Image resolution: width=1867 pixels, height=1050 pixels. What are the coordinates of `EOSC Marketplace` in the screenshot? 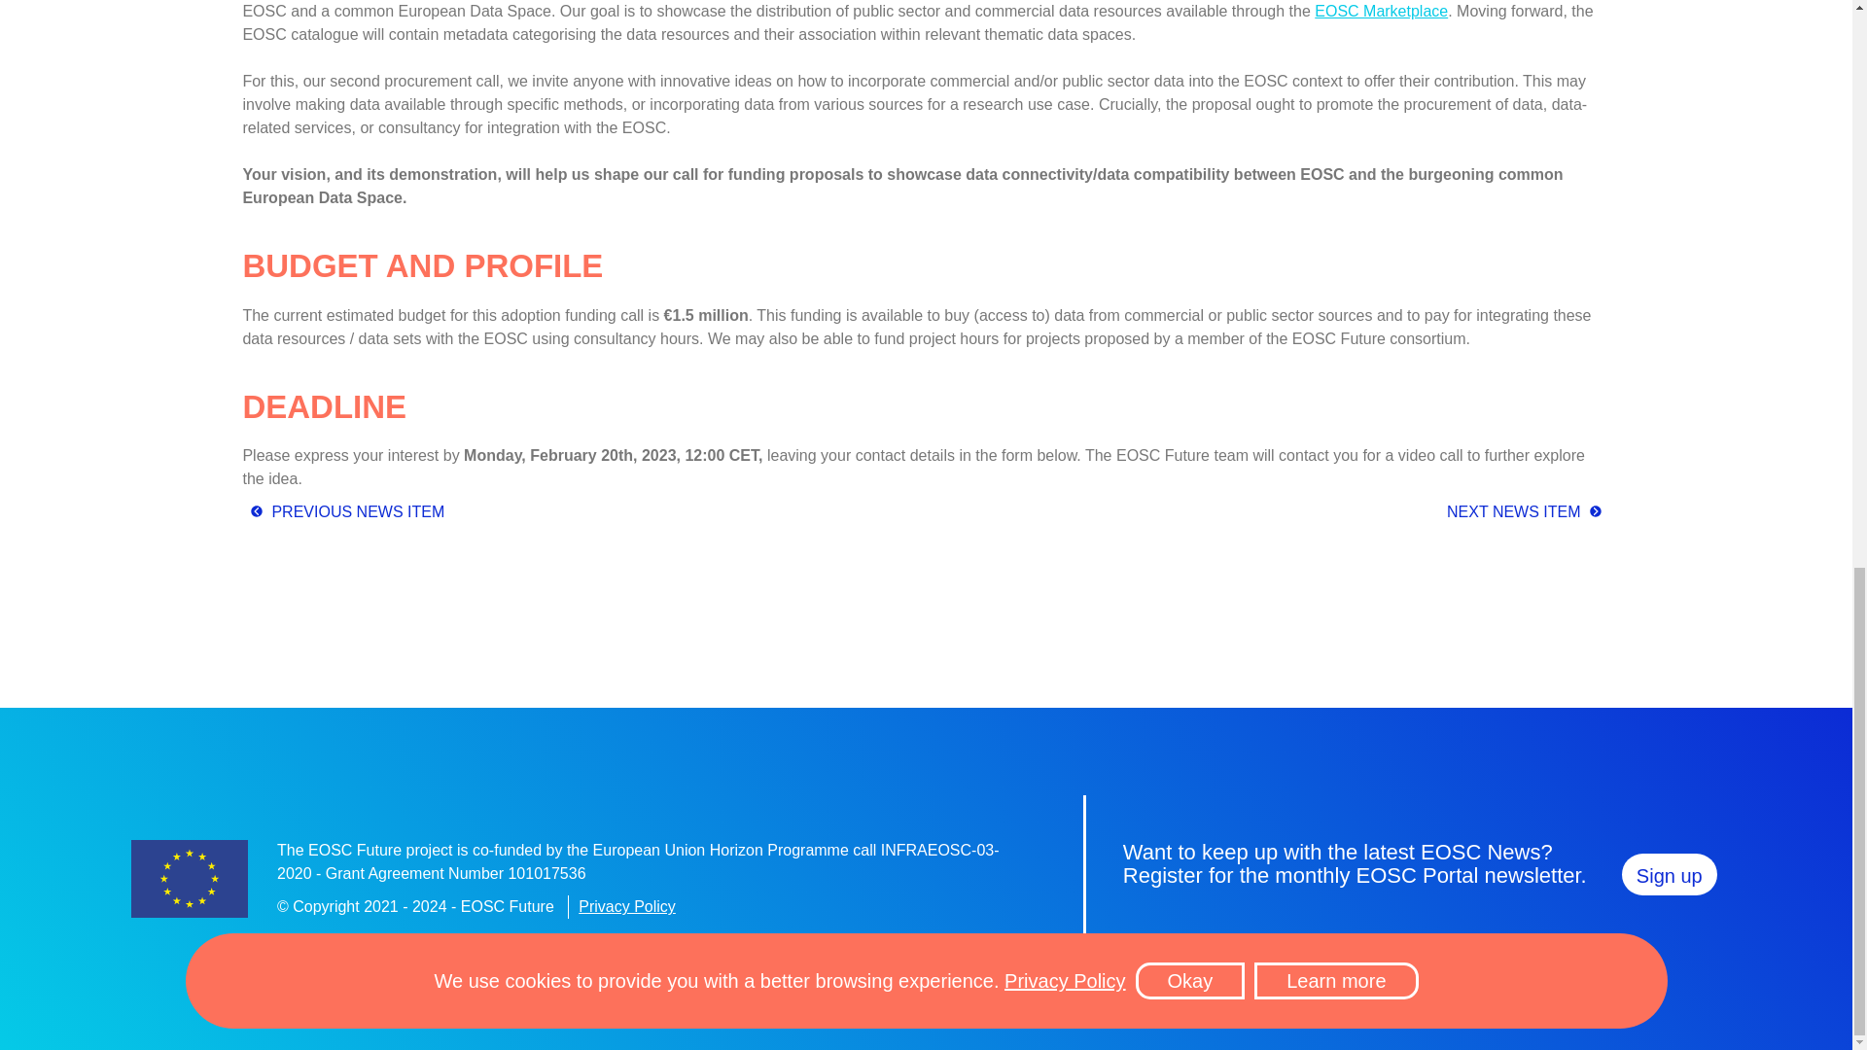 It's located at (1381, 12).